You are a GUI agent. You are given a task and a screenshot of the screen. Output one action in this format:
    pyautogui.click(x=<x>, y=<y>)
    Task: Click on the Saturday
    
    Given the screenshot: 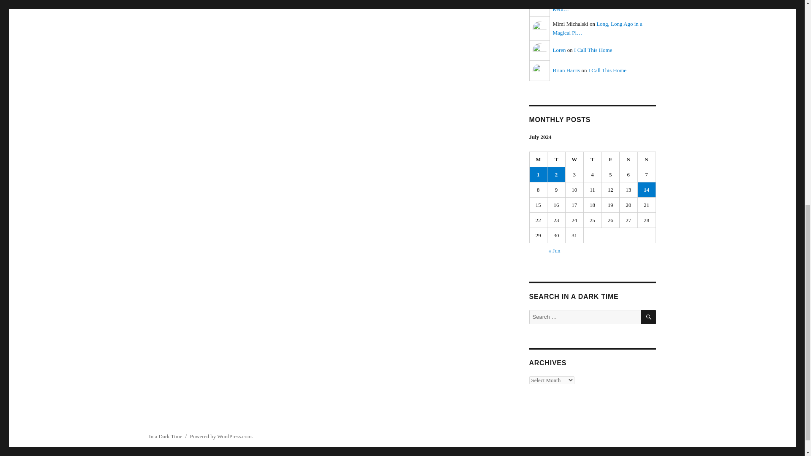 What is the action you would take?
    pyautogui.click(x=629, y=160)
    